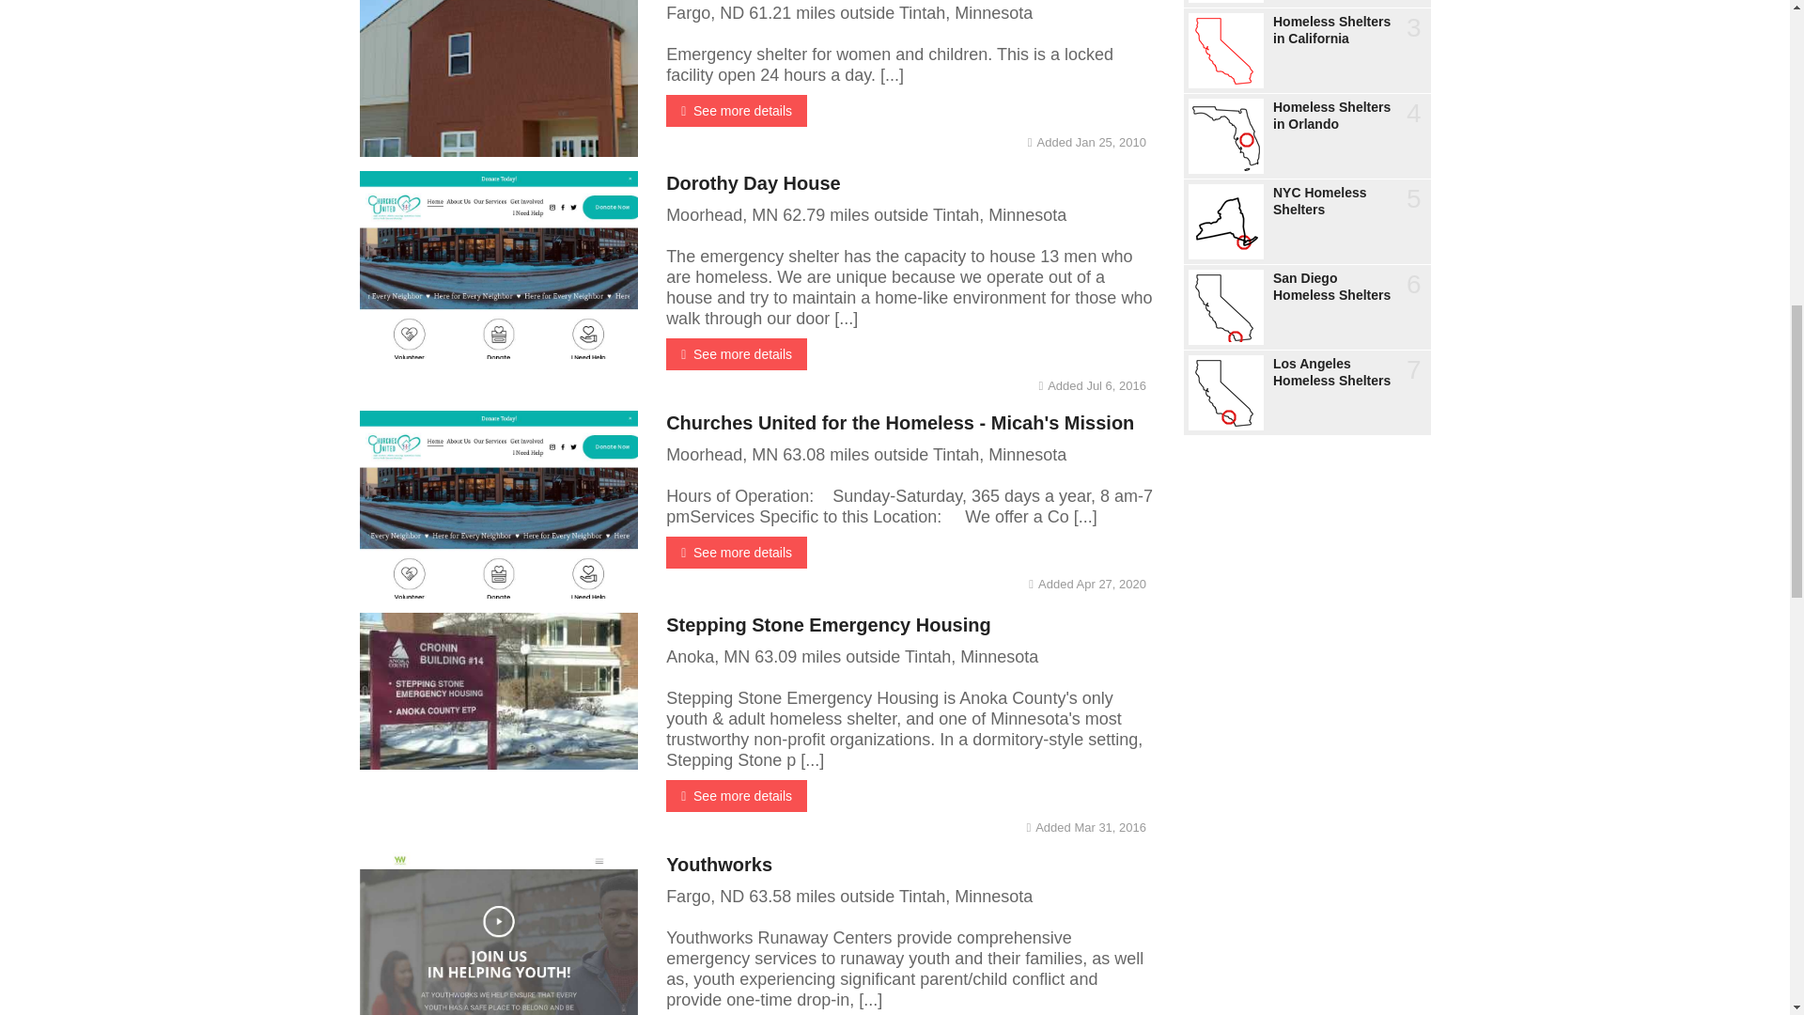 The width and height of the screenshot is (1804, 1015). What do you see at coordinates (753, 182) in the screenshot?
I see `Dorothy Day House` at bounding box center [753, 182].